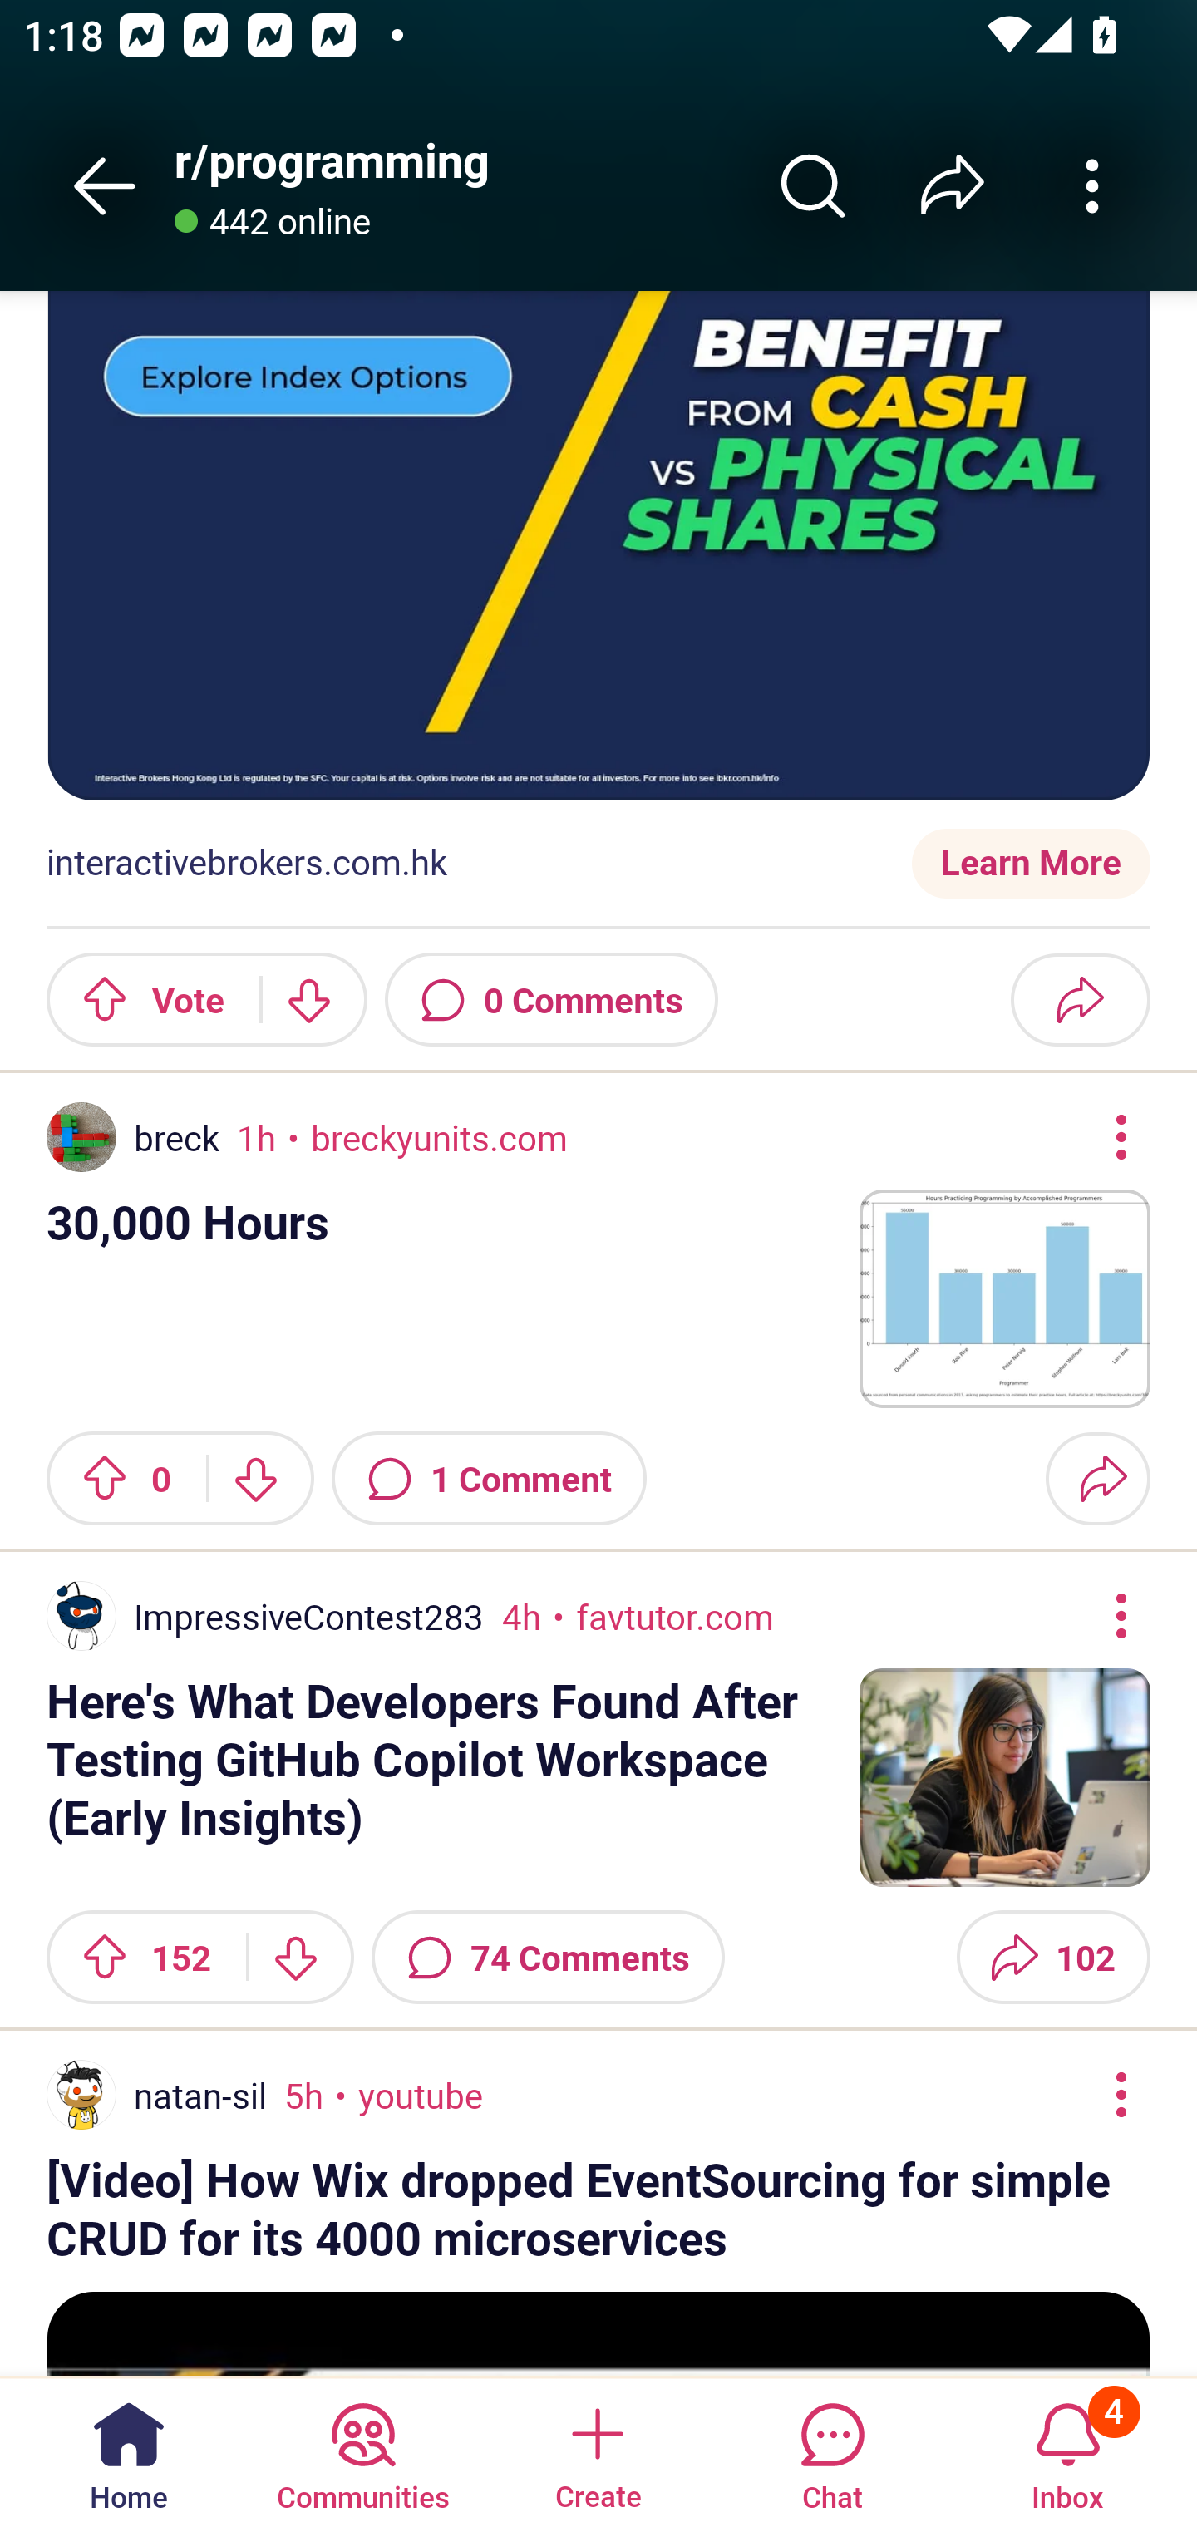  Describe the element at coordinates (597, 2451) in the screenshot. I see `Create a post Create` at that location.